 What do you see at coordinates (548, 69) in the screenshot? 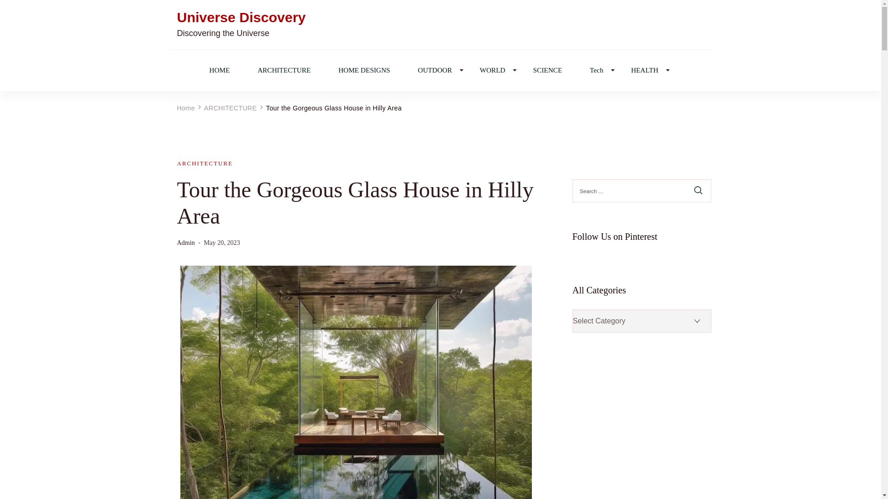
I see `SCIENCE` at bounding box center [548, 69].